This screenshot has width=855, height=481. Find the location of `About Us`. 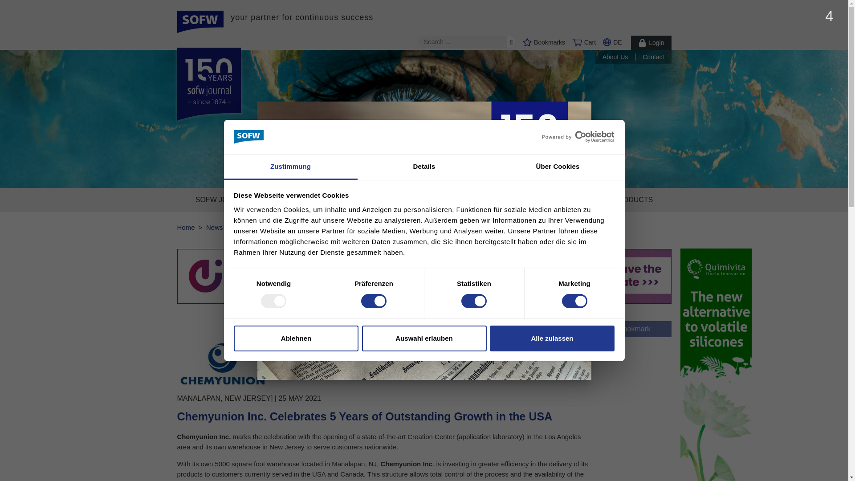

About Us is located at coordinates (619, 57).